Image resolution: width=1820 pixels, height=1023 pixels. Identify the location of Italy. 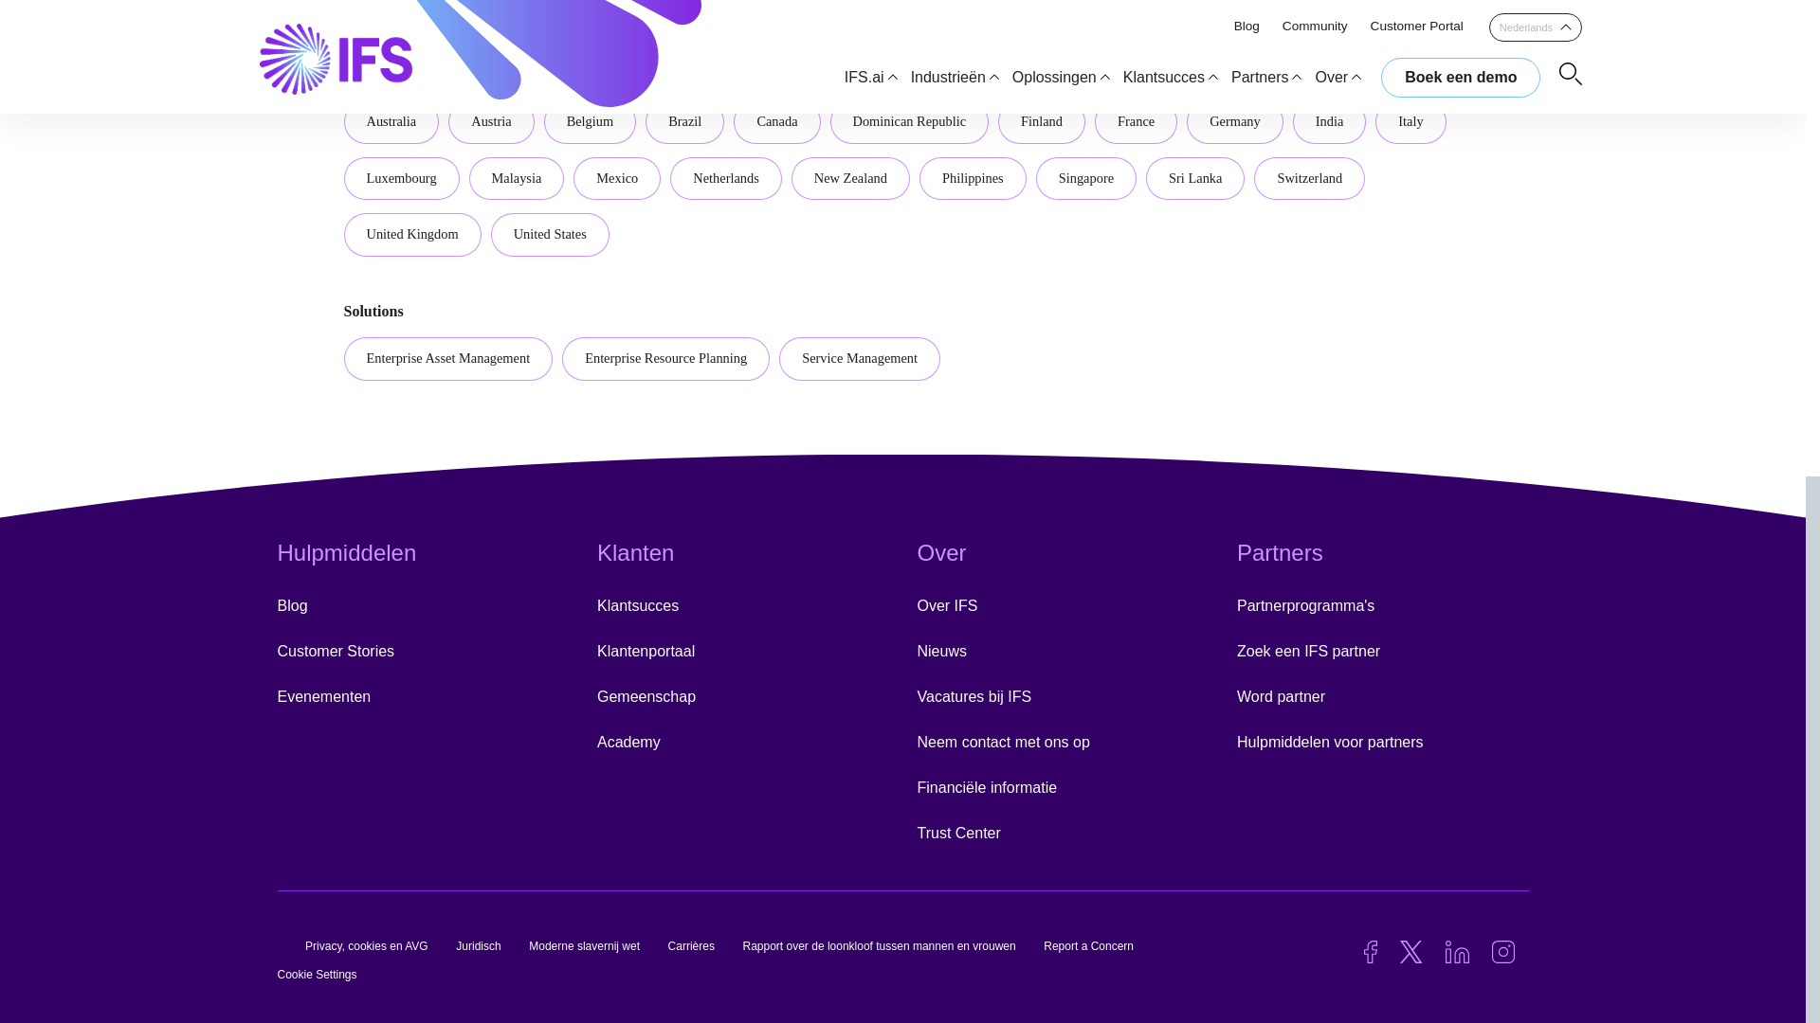
(1410, 121).